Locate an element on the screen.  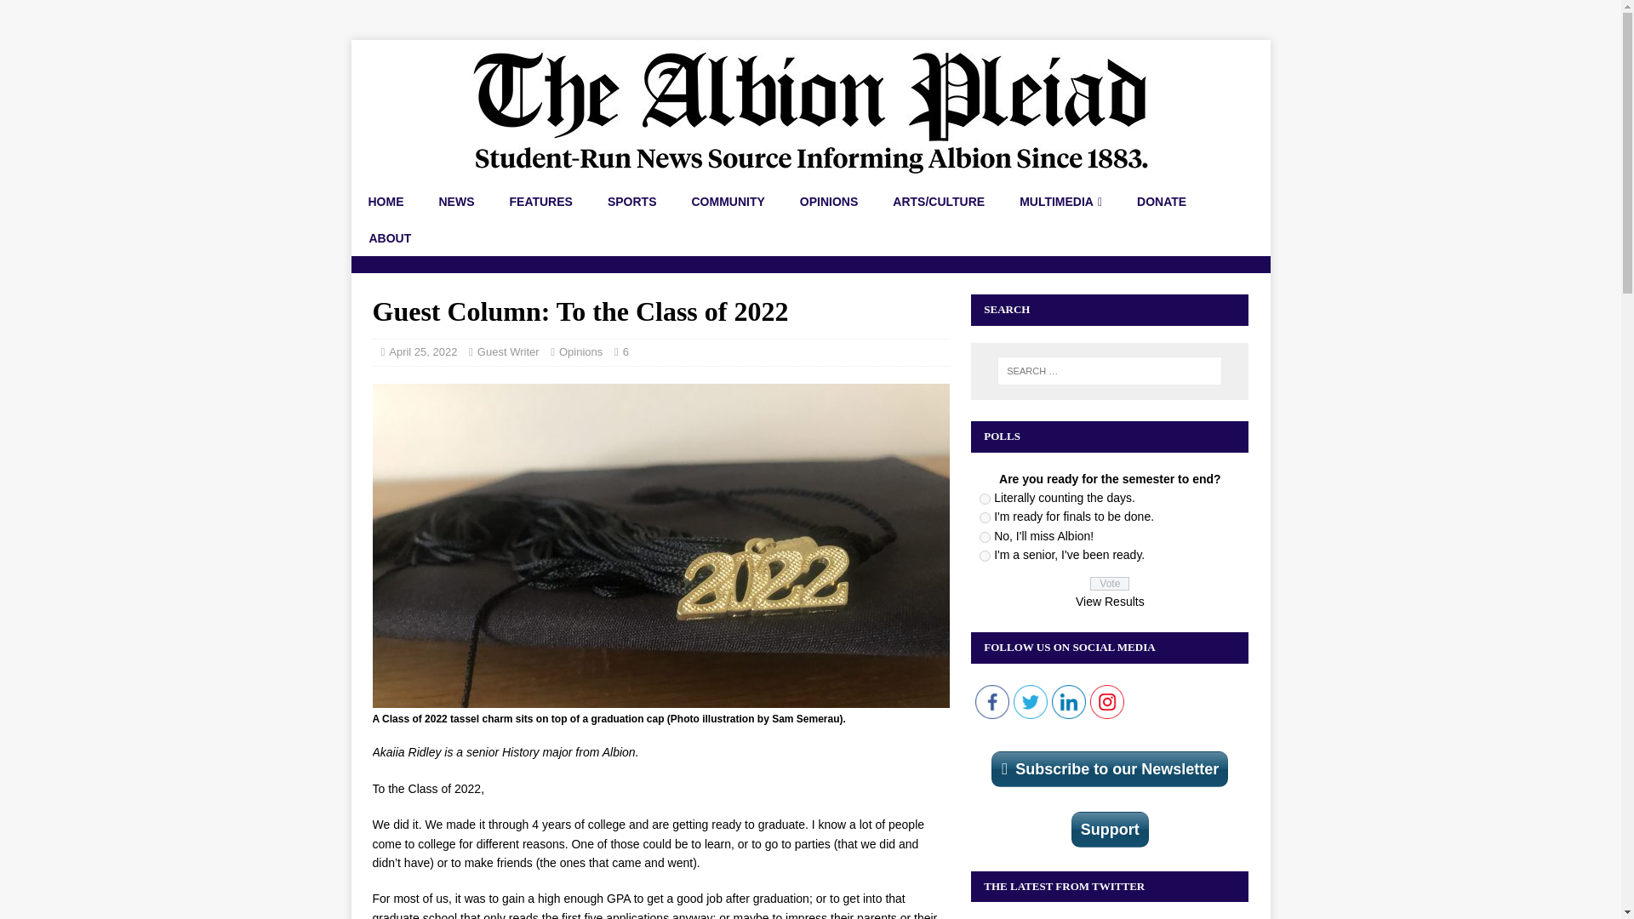
NEWS is located at coordinates (455, 202).